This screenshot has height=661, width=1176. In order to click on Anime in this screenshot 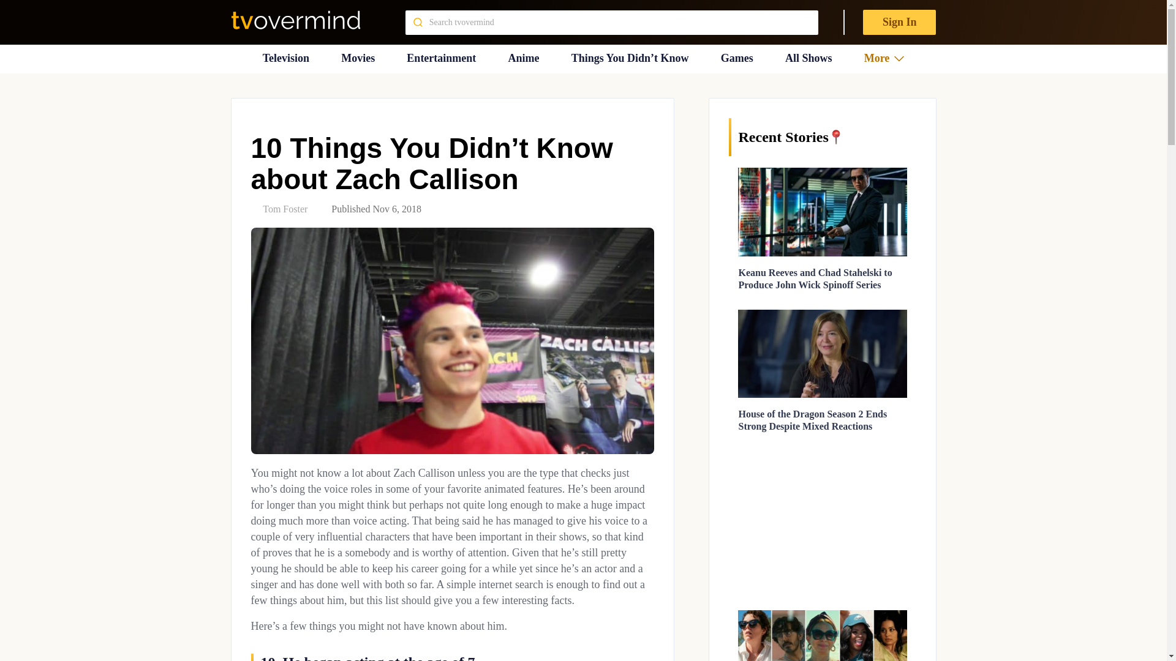, I will do `click(524, 58)`.